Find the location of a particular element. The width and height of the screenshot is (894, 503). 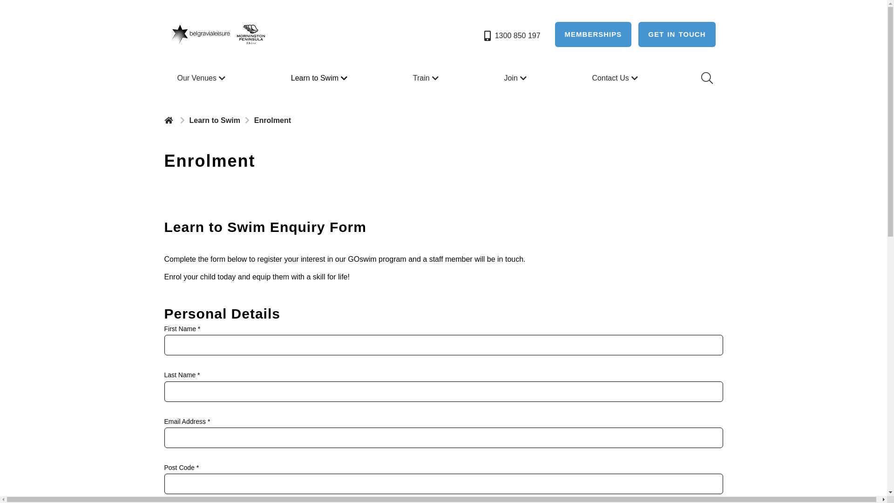

Contact Us is located at coordinates (616, 78).